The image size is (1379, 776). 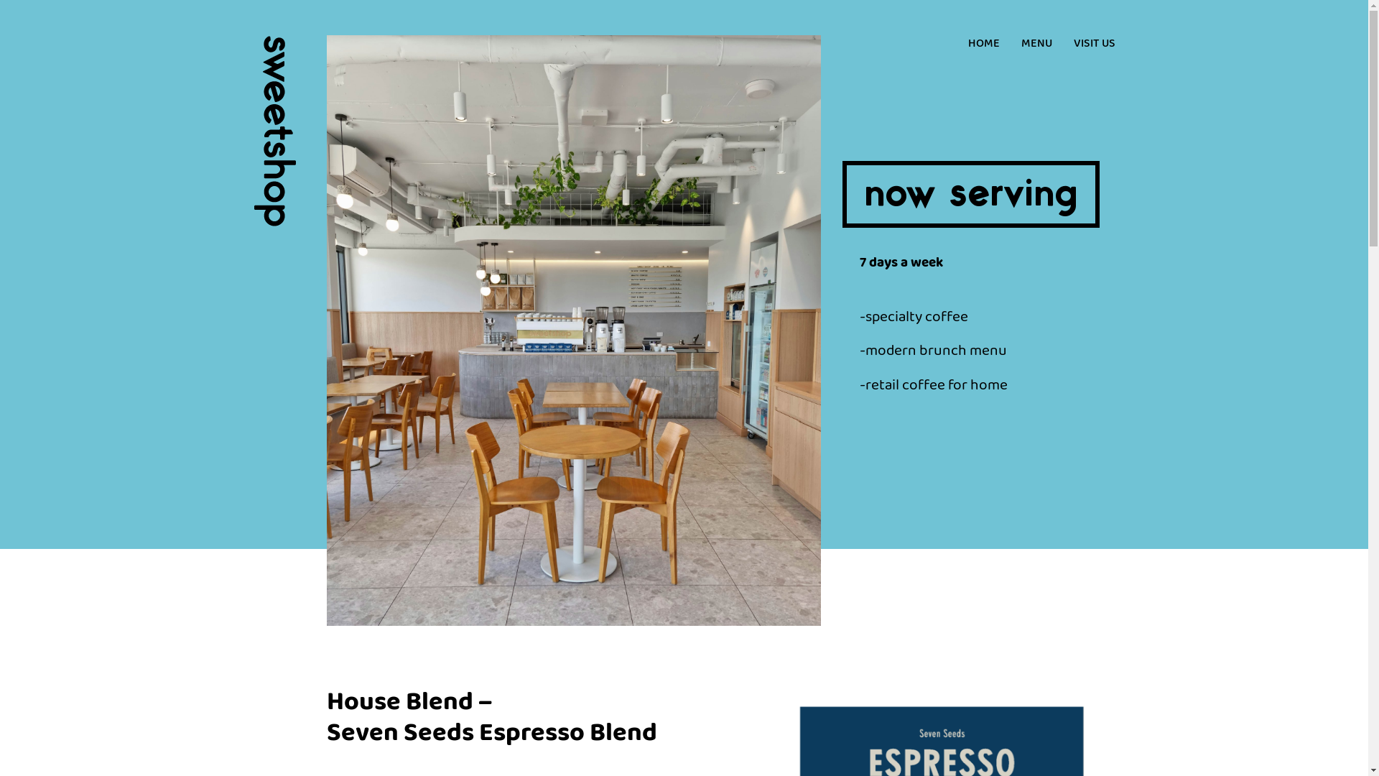 What do you see at coordinates (1094, 45) in the screenshot?
I see `VISIT US` at bounding box center [1094, 45].